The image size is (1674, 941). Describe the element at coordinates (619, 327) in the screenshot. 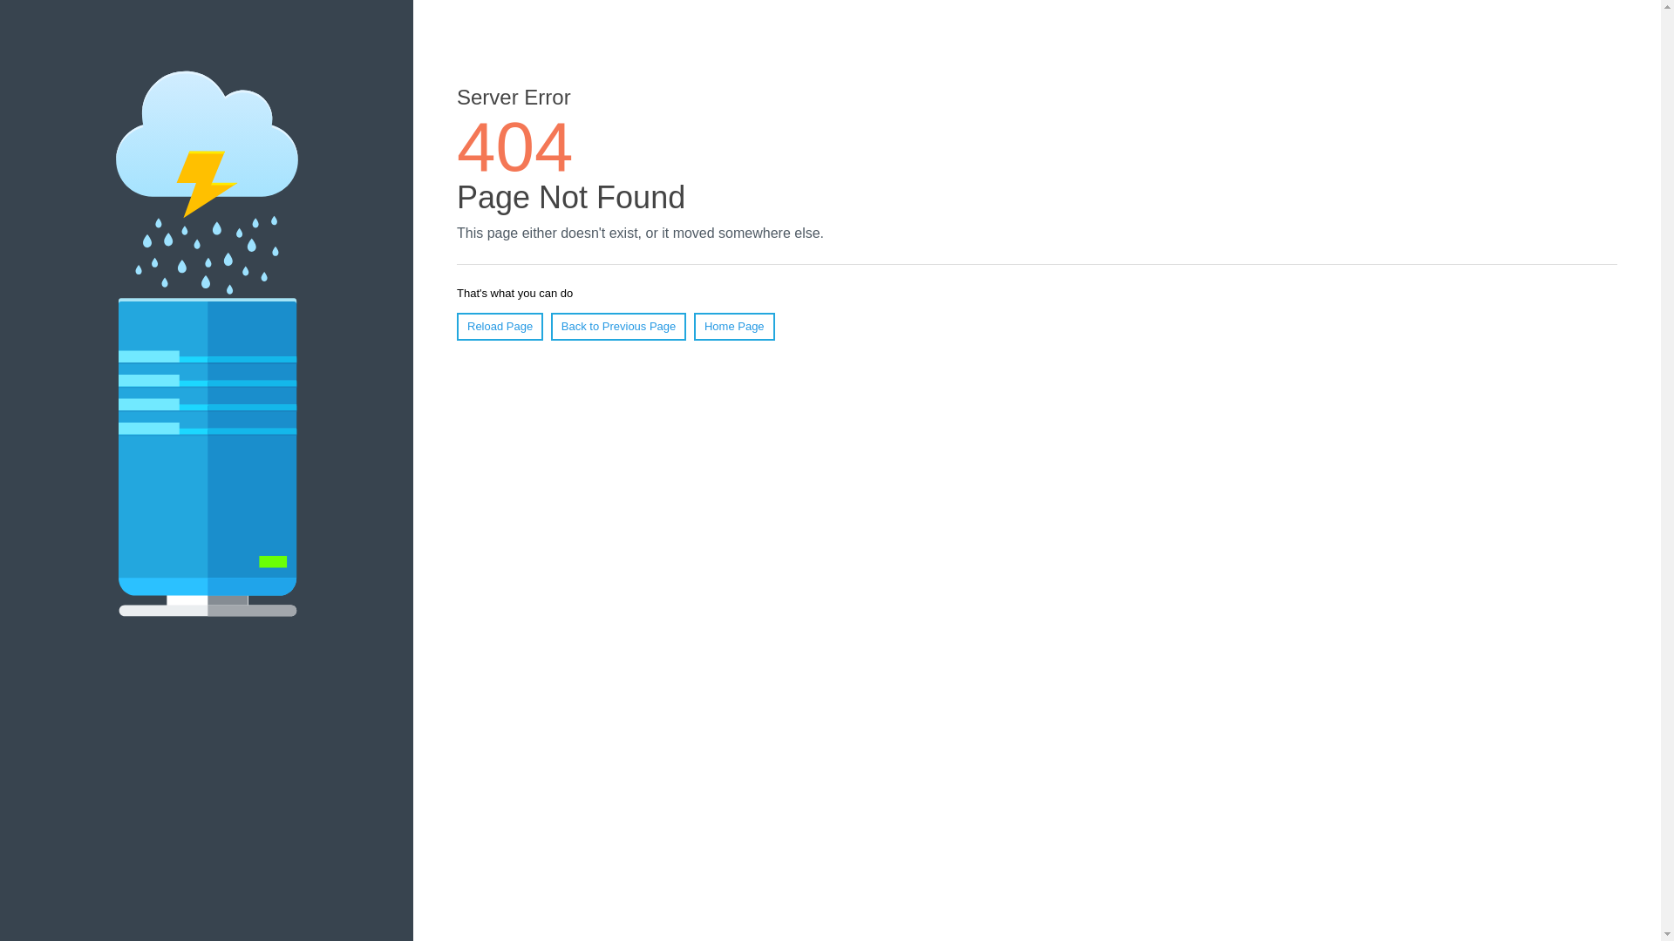

I see `Back to Previous Page` at that location.